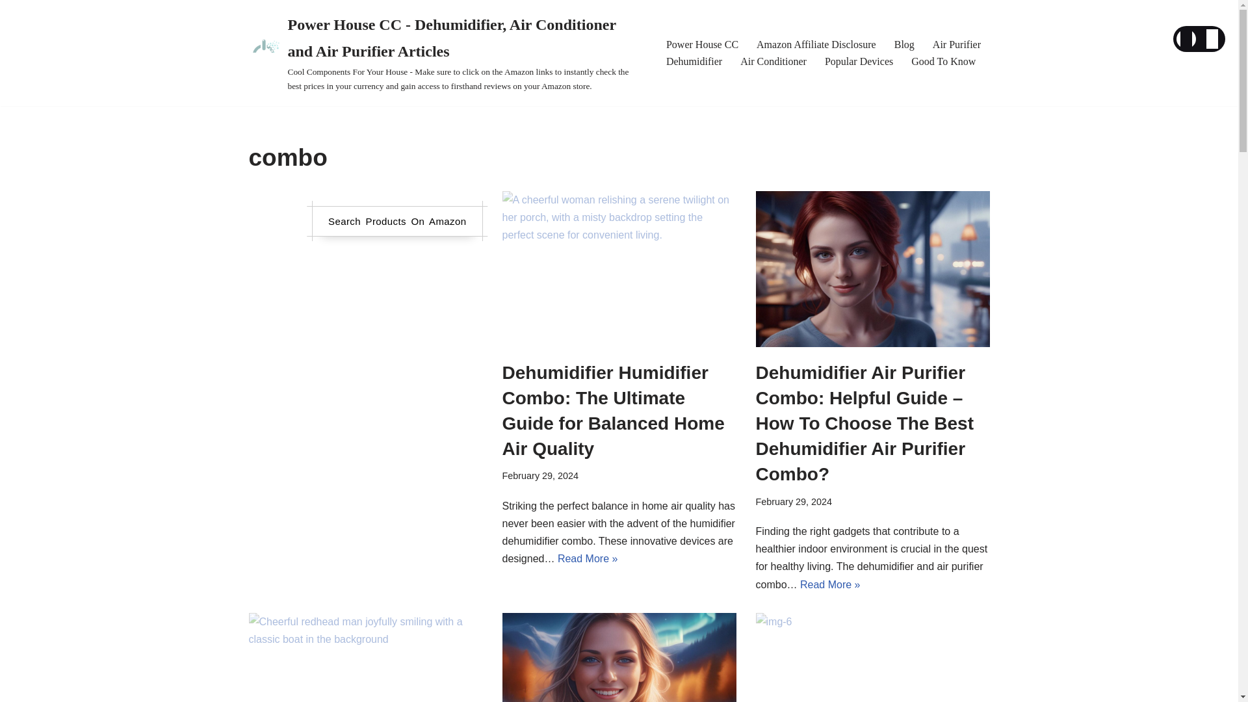 This screenshot has width=1248, height=702. Describe the element at coordinates (943, 61) in the screenshot. I see `Good To Know` at that location.